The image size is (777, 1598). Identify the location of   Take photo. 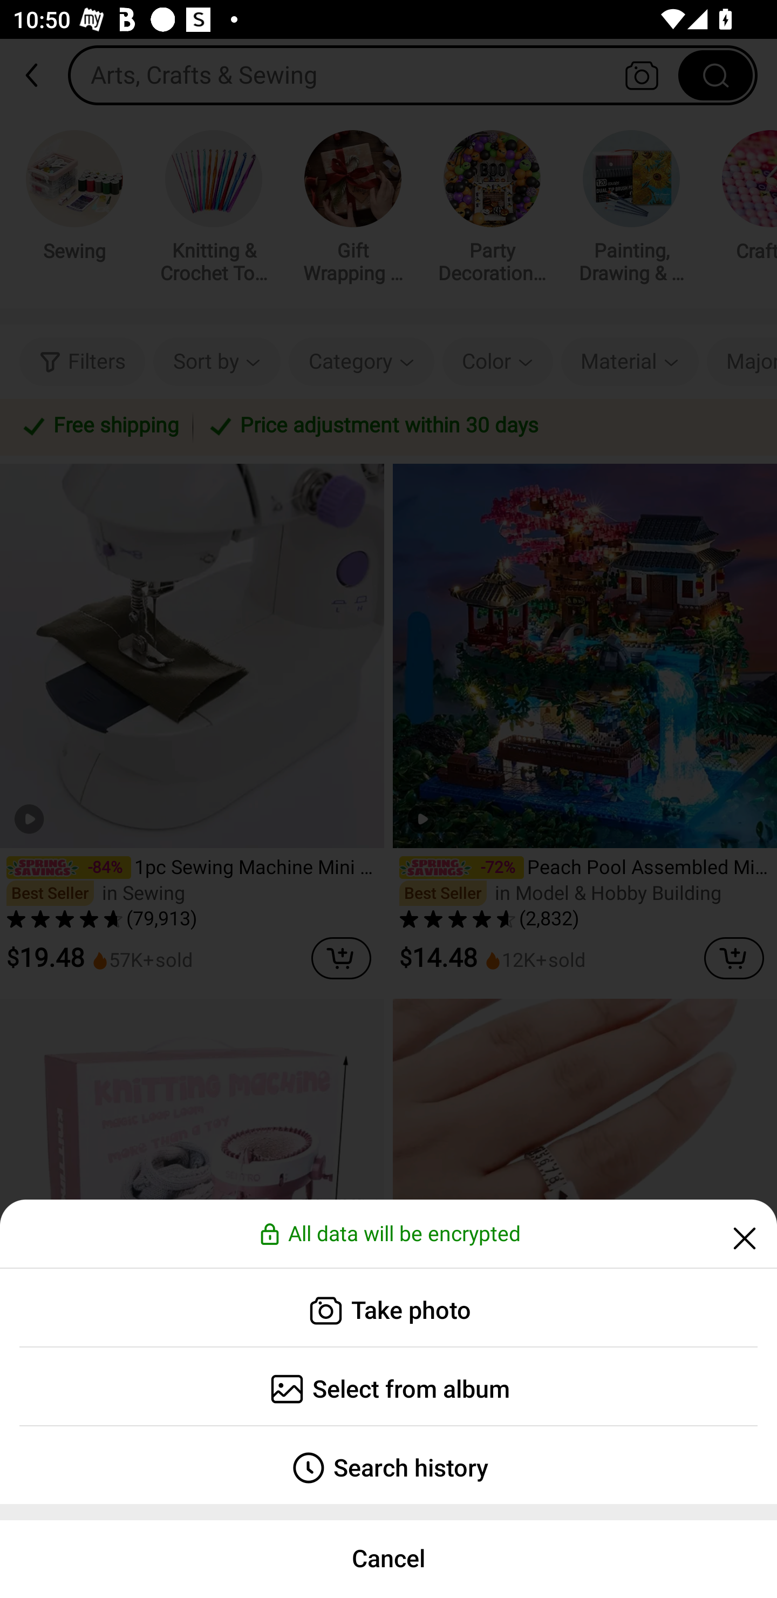
(388, 1308).